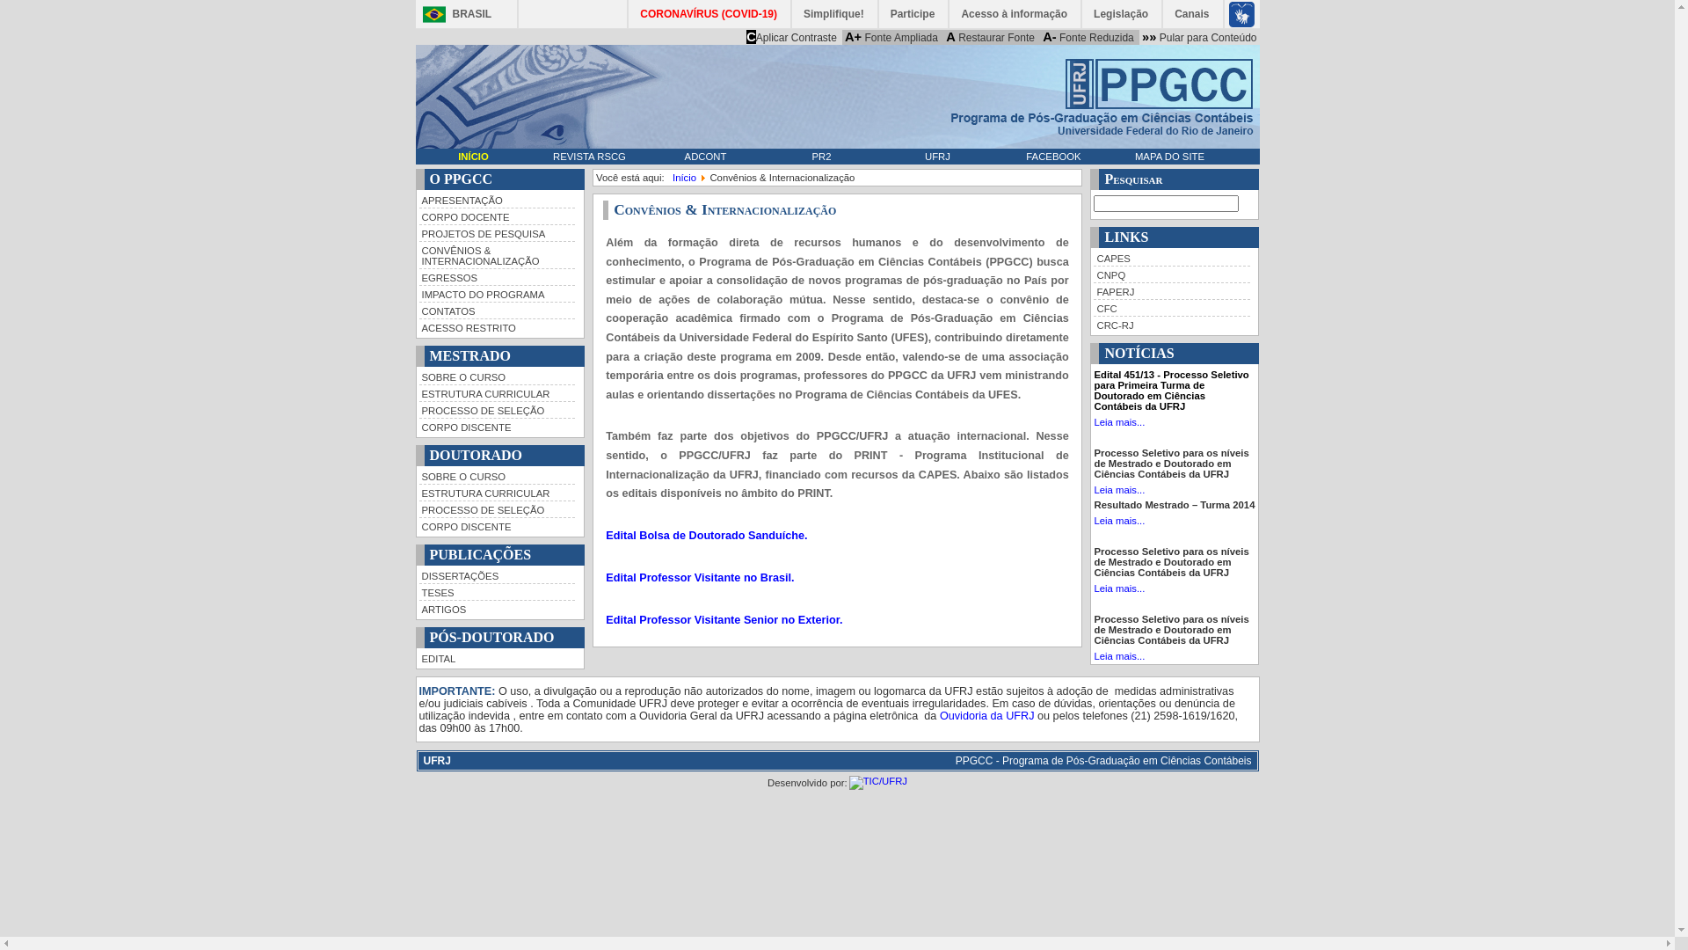  Describe the element at coordinates (438, 761) in the screenshot. I see `UFRJ` at that location.